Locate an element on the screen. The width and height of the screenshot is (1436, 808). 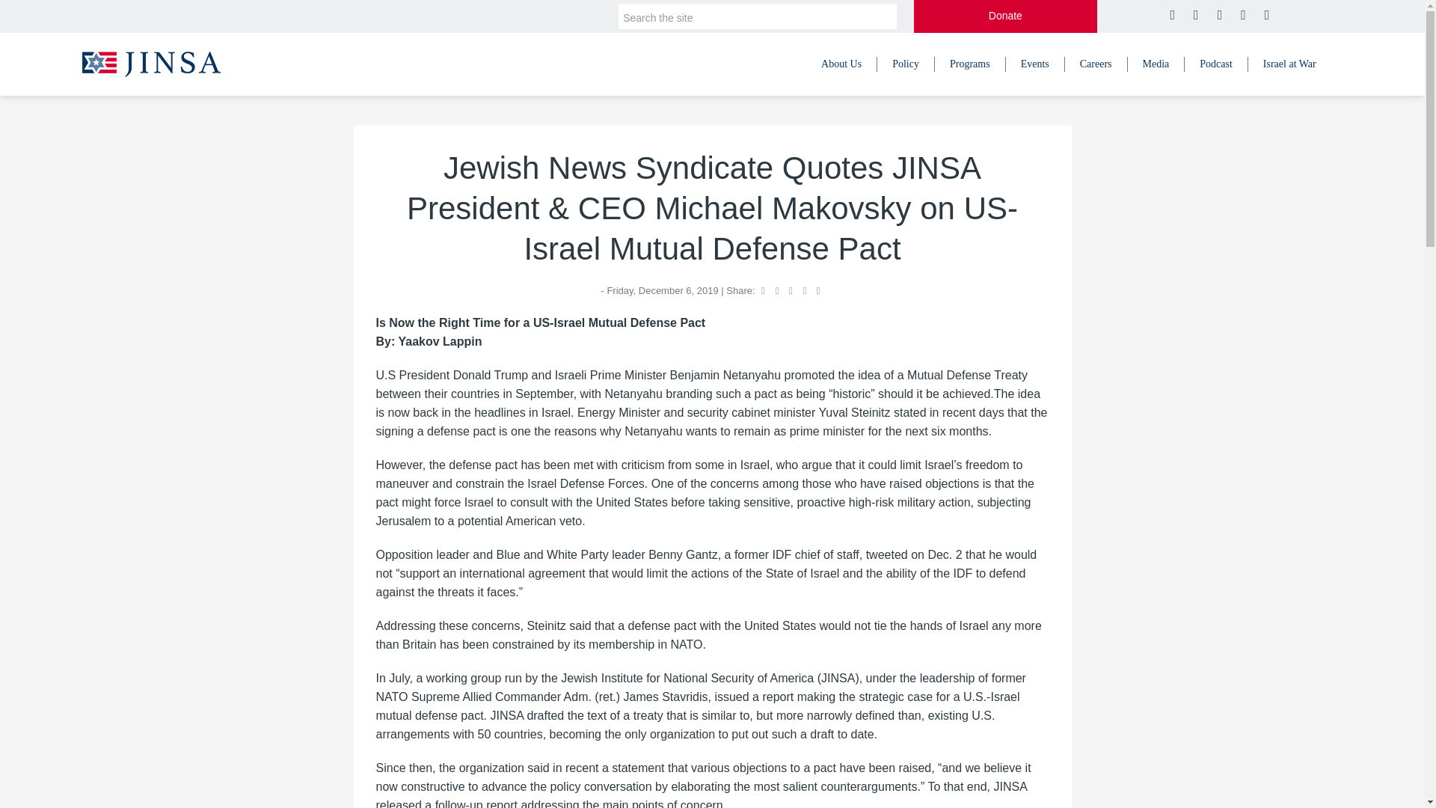
Podcast is located at coordinates (1216, 64).